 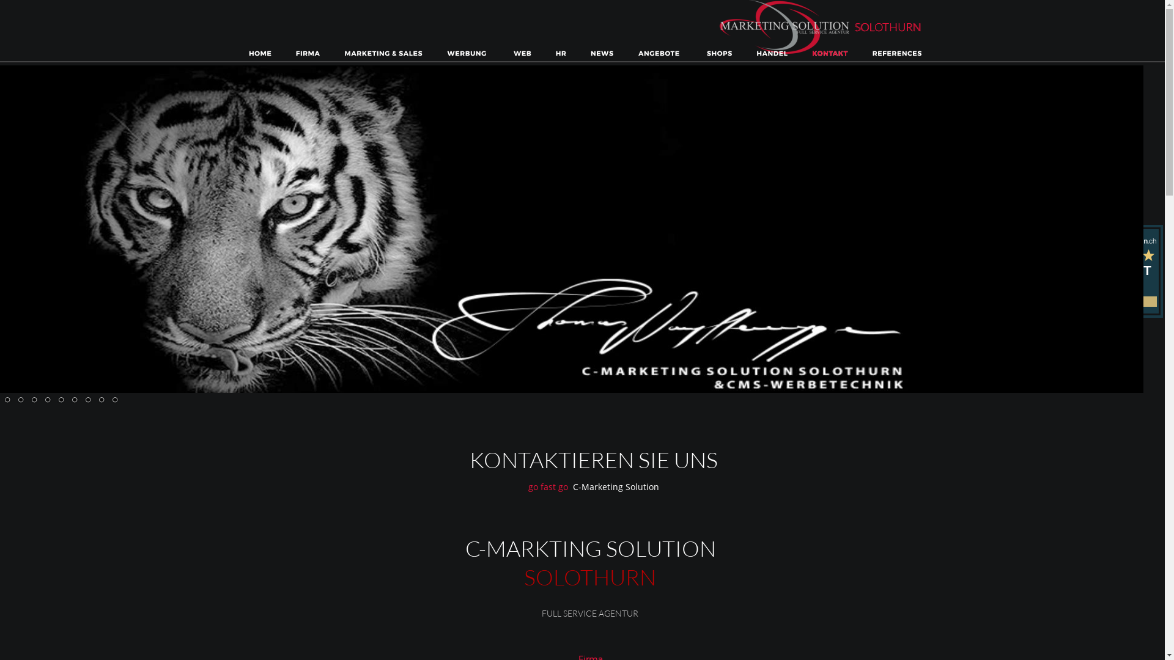 I want to click on 3, so click(x=7, y=400).